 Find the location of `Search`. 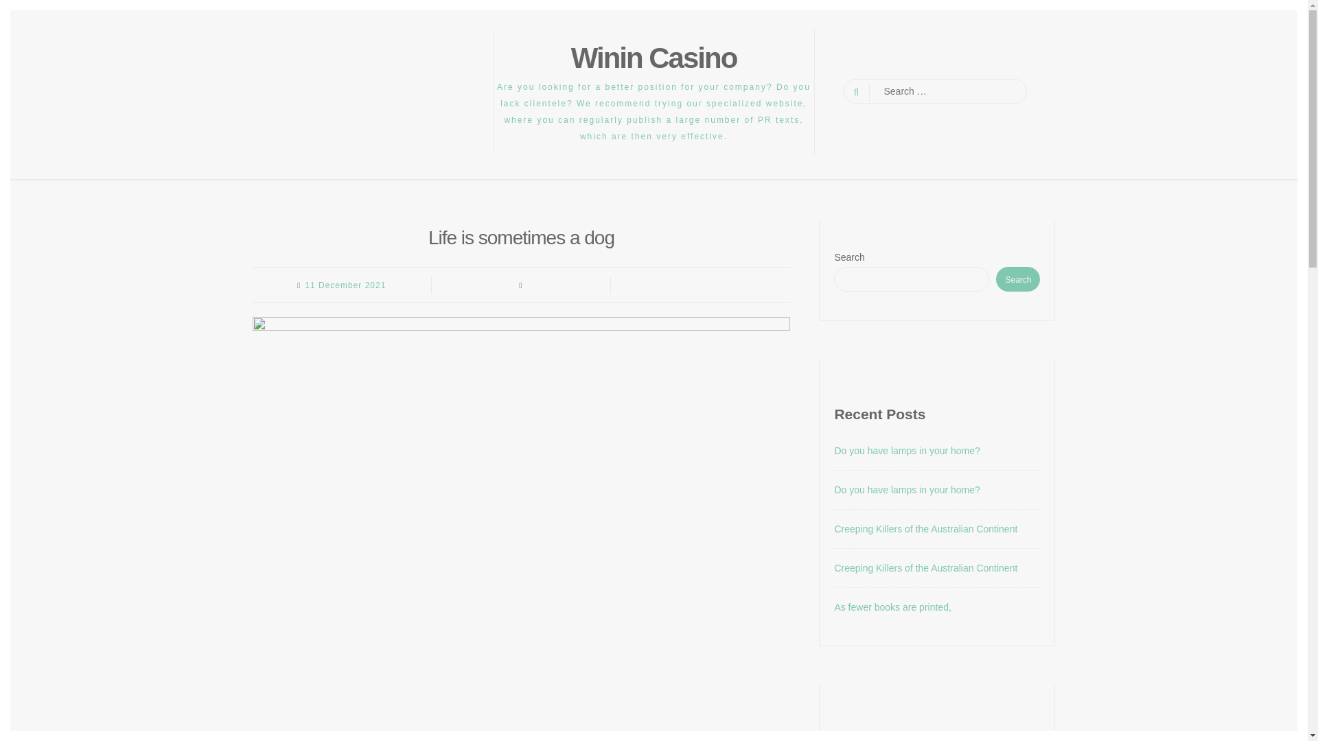

Search is located at coordinates (1017, 279).